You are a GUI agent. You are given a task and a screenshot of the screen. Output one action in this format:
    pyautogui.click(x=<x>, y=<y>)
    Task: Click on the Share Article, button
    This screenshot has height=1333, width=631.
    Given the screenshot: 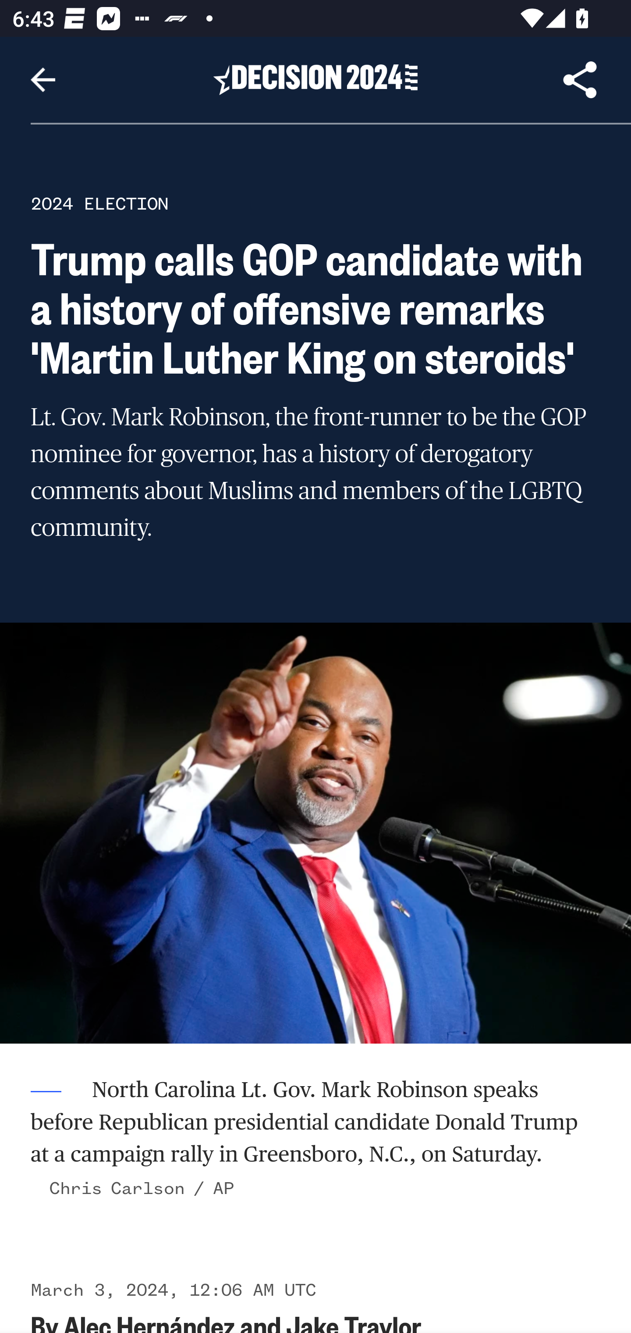 What is the action you would take?
    pyautogui.click(x=580, y=80)
    